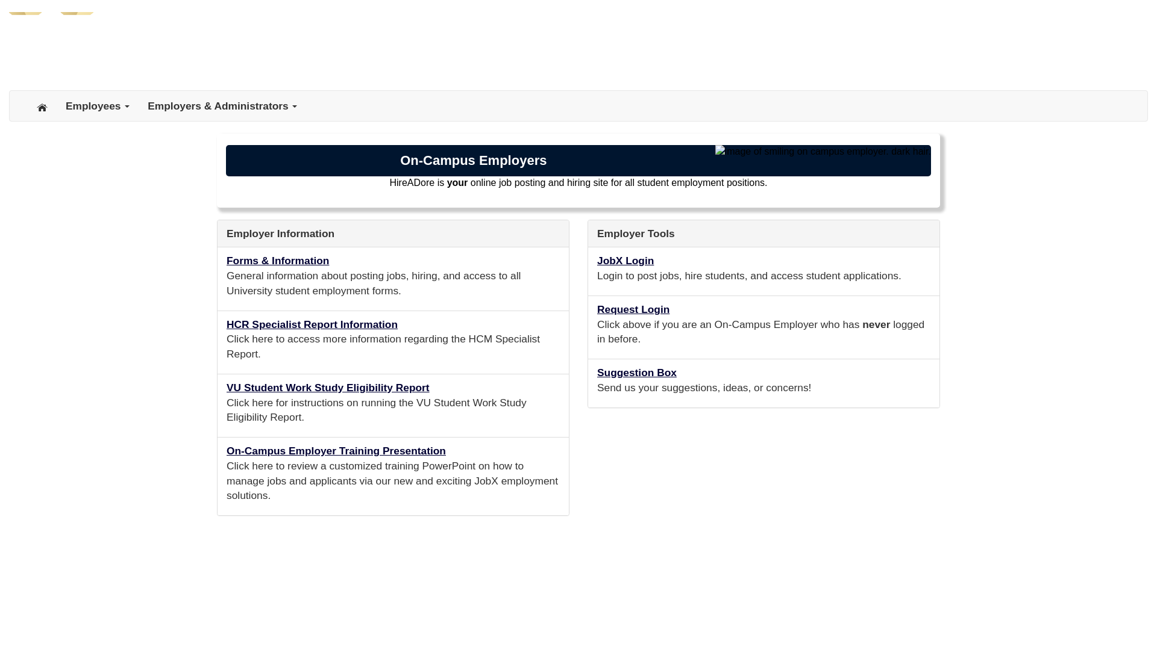  I want to click on On-Campus Employers, so click(474, 160).